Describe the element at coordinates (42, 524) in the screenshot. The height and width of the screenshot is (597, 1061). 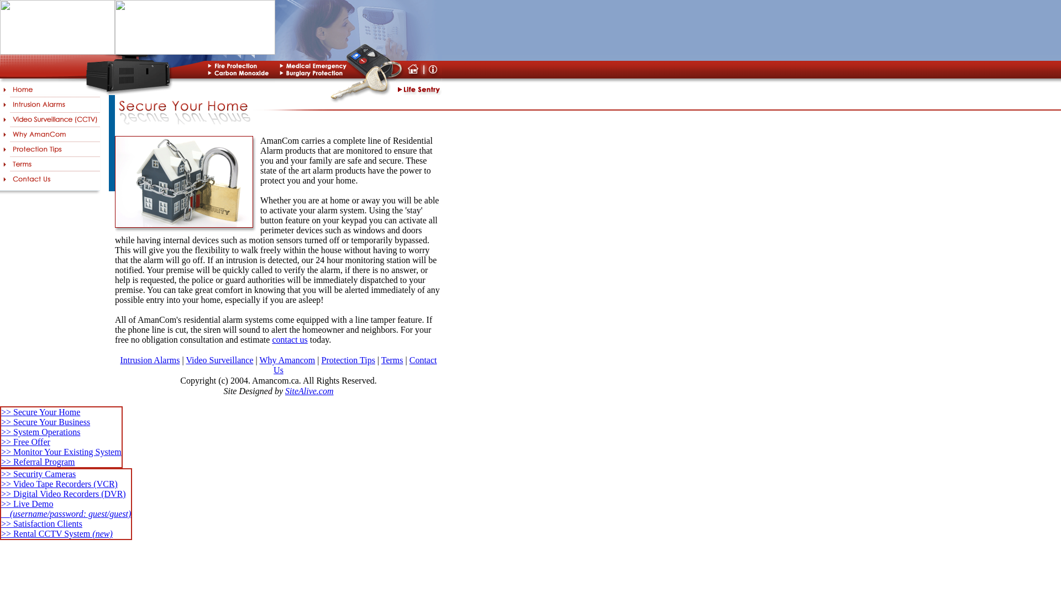
I see `>> Satisfaction Clients` at that location.